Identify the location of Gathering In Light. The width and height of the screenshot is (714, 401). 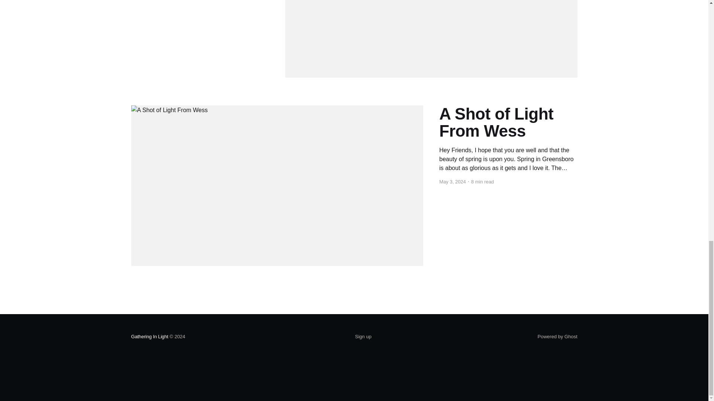
(149, 336).